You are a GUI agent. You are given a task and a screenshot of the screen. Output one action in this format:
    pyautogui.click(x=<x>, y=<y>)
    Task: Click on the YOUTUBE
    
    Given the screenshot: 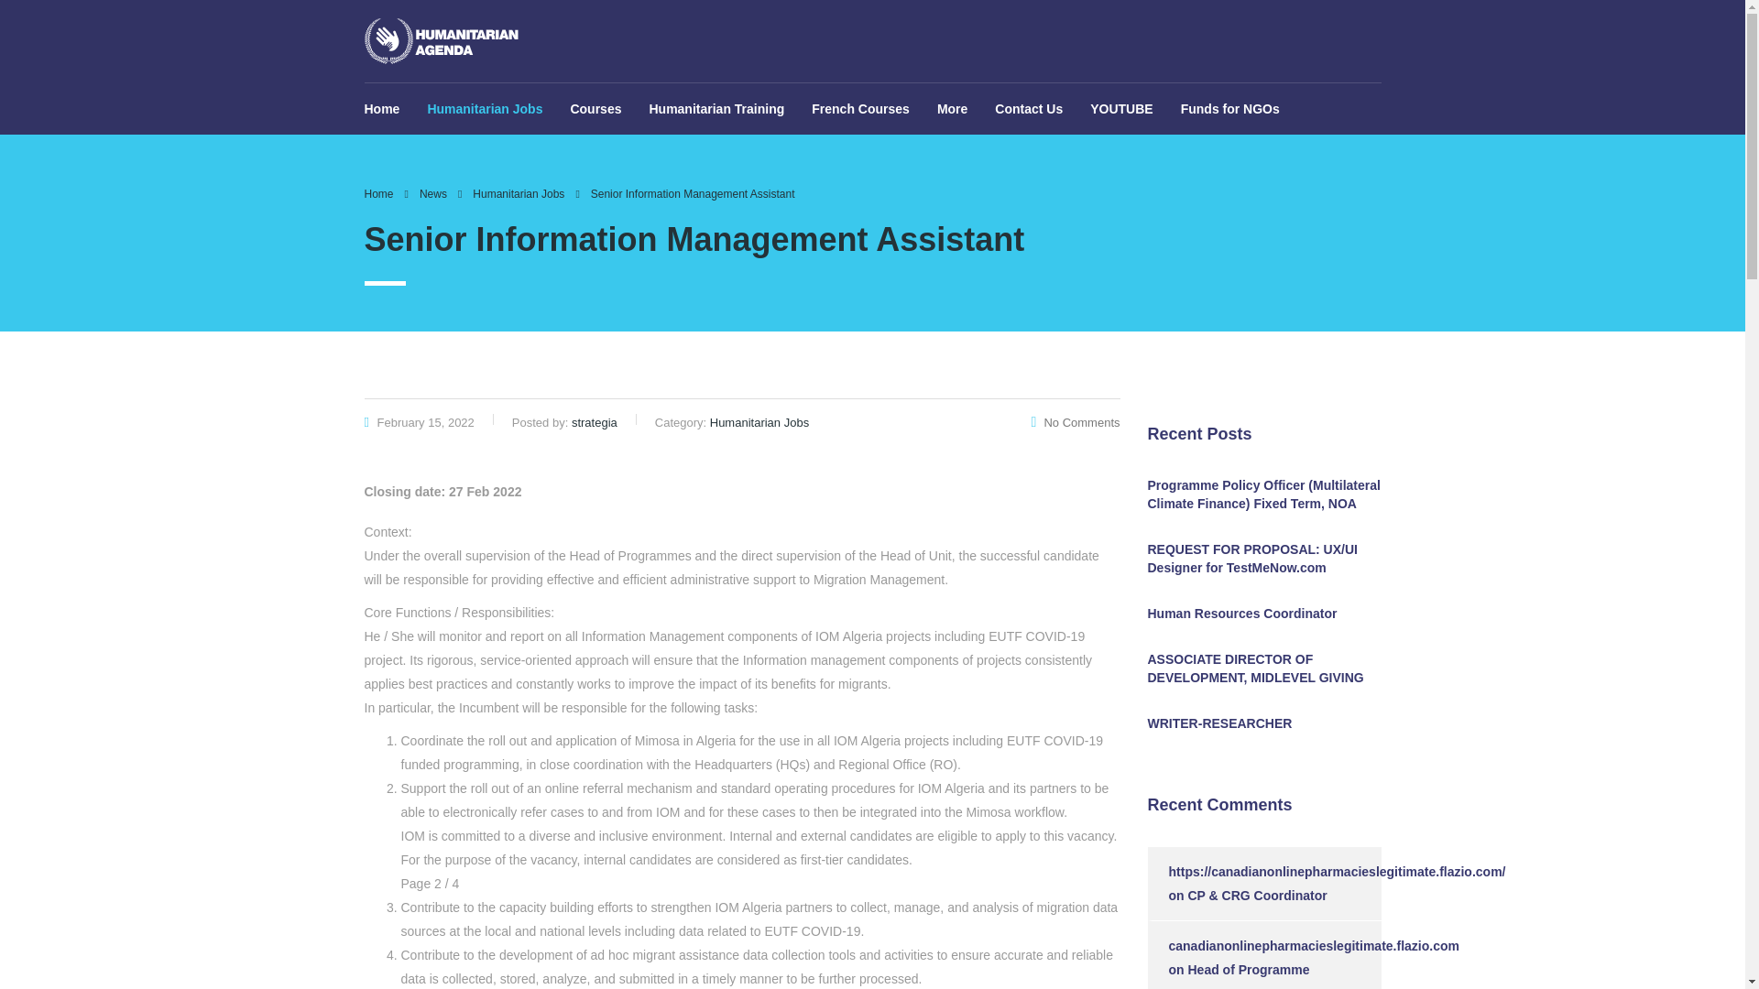 What is the action you would take?
    pyautogui.click(x=1121, y=108)
    